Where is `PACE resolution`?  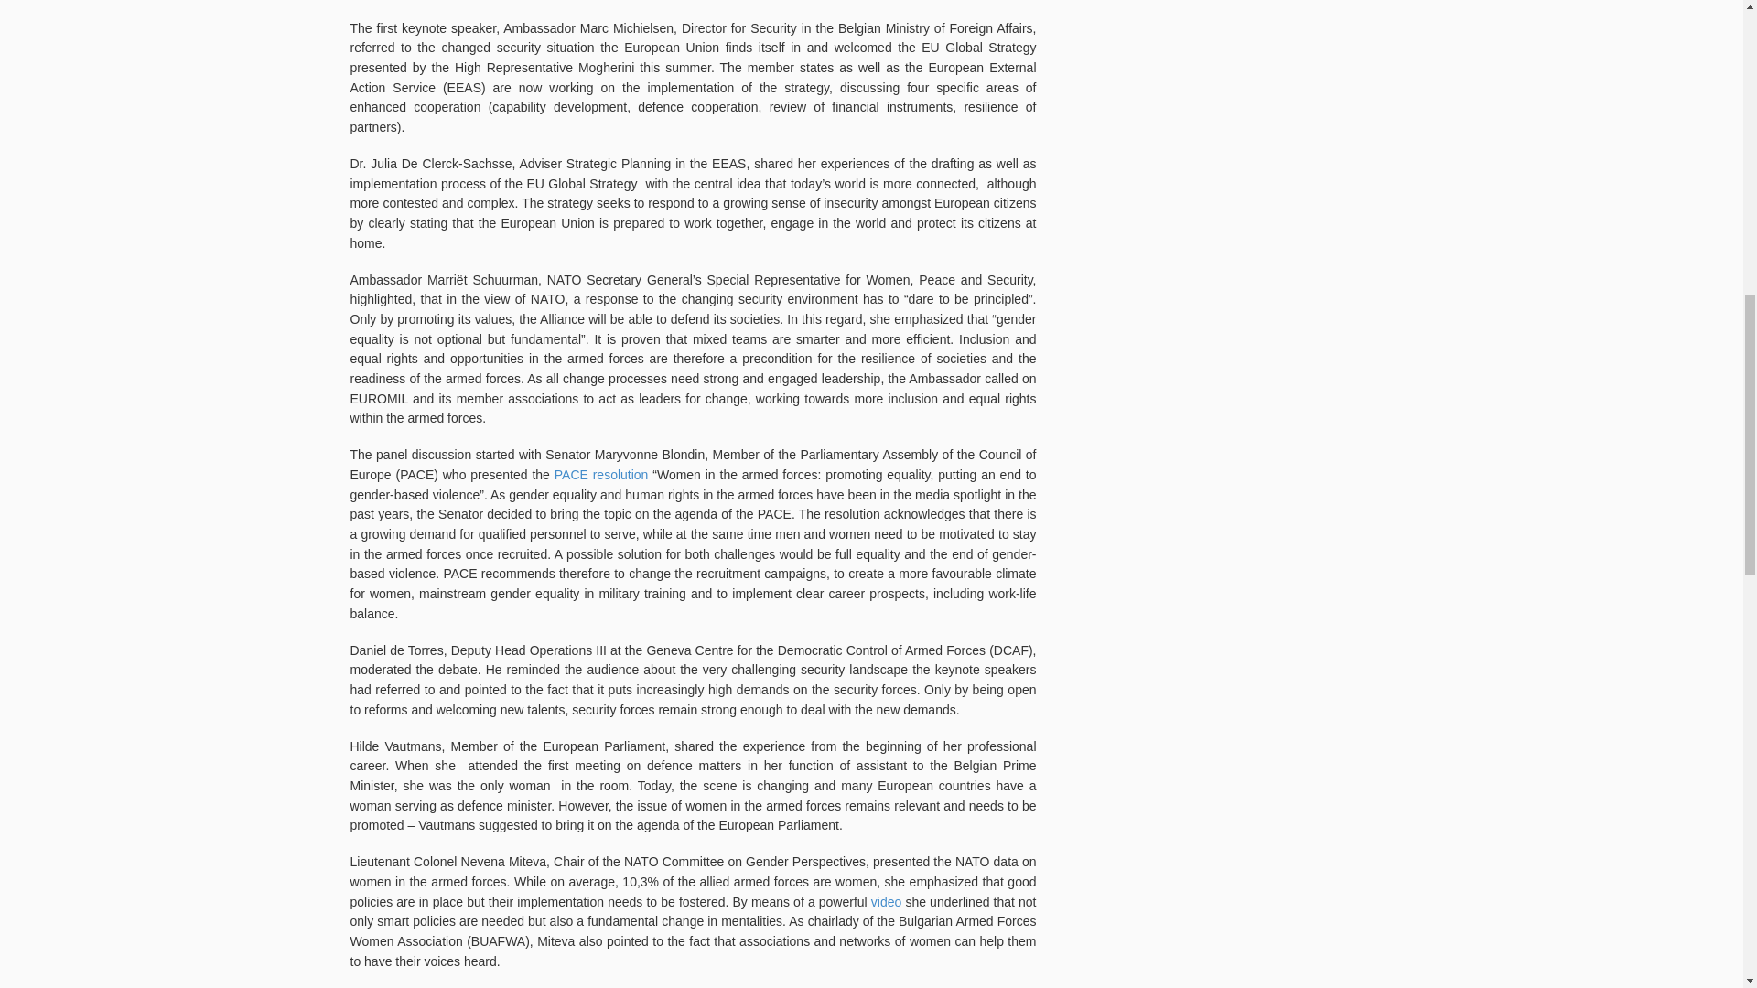
PACE resolution is located at coordinates (601, 474).